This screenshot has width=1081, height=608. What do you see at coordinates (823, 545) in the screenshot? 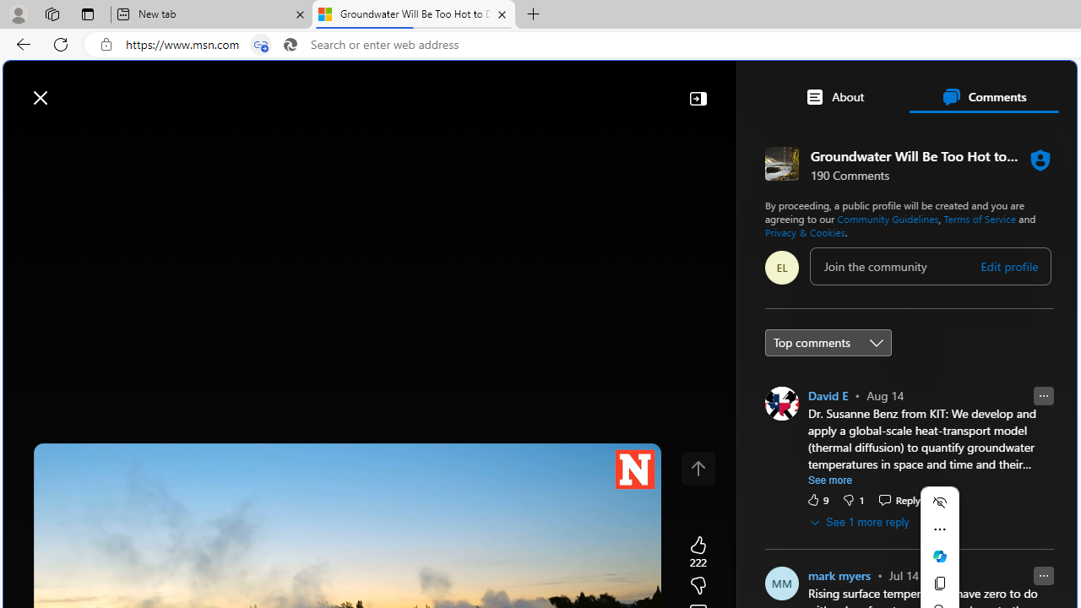
I see `The Associated Press` at bounding box center [823, 545].